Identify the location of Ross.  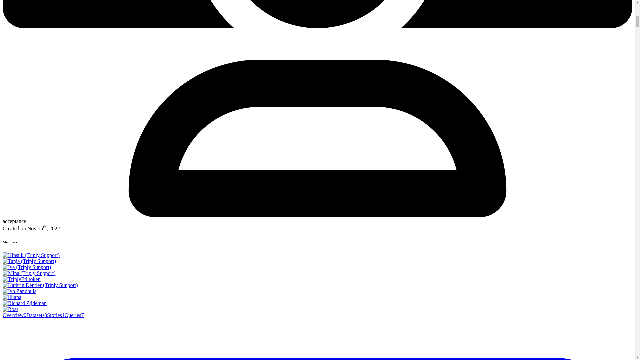
(10, 309).